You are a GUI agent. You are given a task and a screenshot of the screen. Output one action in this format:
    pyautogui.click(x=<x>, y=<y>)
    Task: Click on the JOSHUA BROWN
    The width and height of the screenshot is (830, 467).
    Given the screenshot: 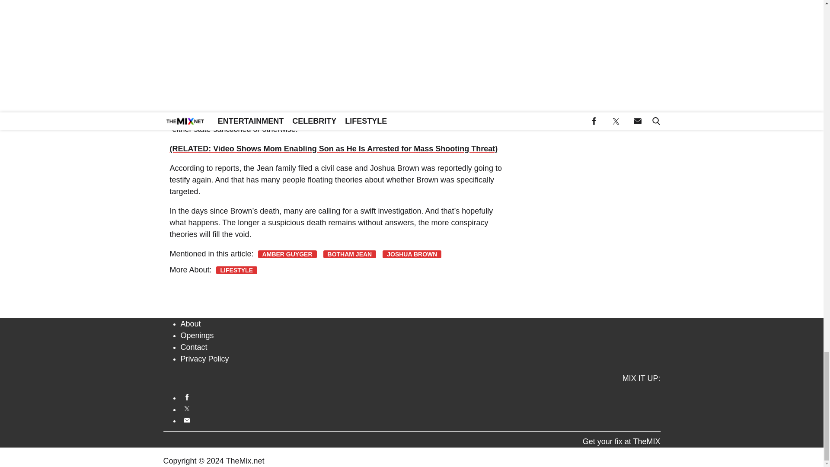 What is the action you would take?
    pyautogui.click(x=412, y=254)
    